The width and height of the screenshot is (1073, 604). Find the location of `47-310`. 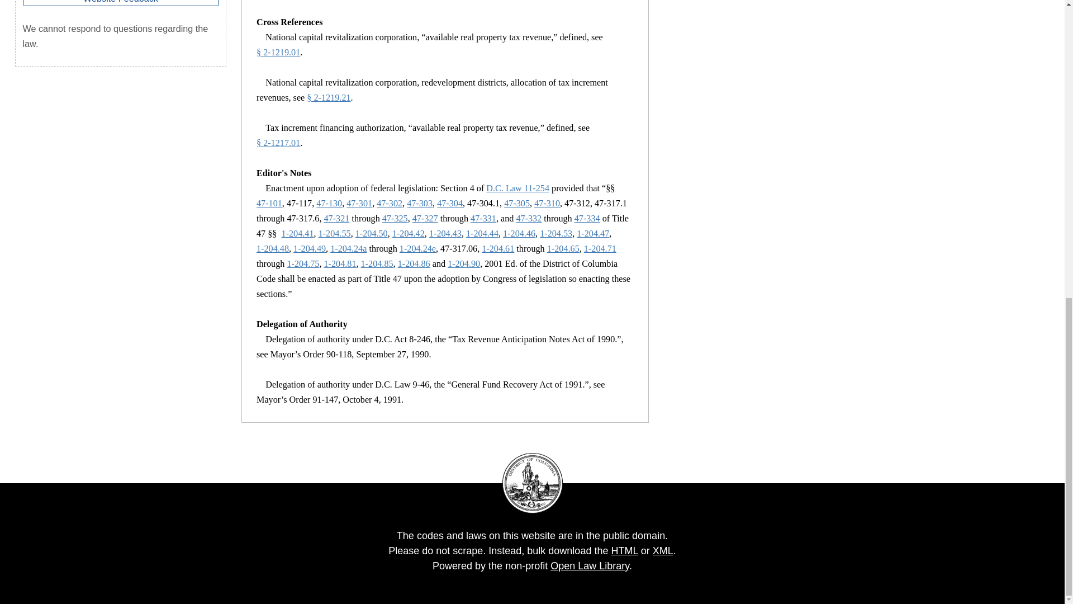

47-310 is located at coordinates (547, 204).